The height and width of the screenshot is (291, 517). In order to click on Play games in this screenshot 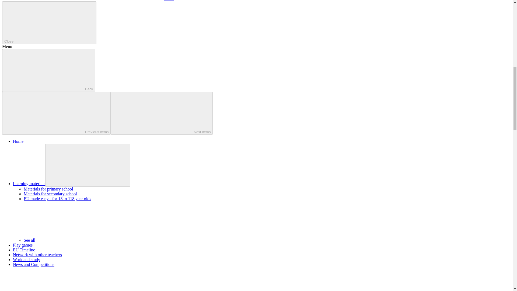, I will do `click(23, 245)`.